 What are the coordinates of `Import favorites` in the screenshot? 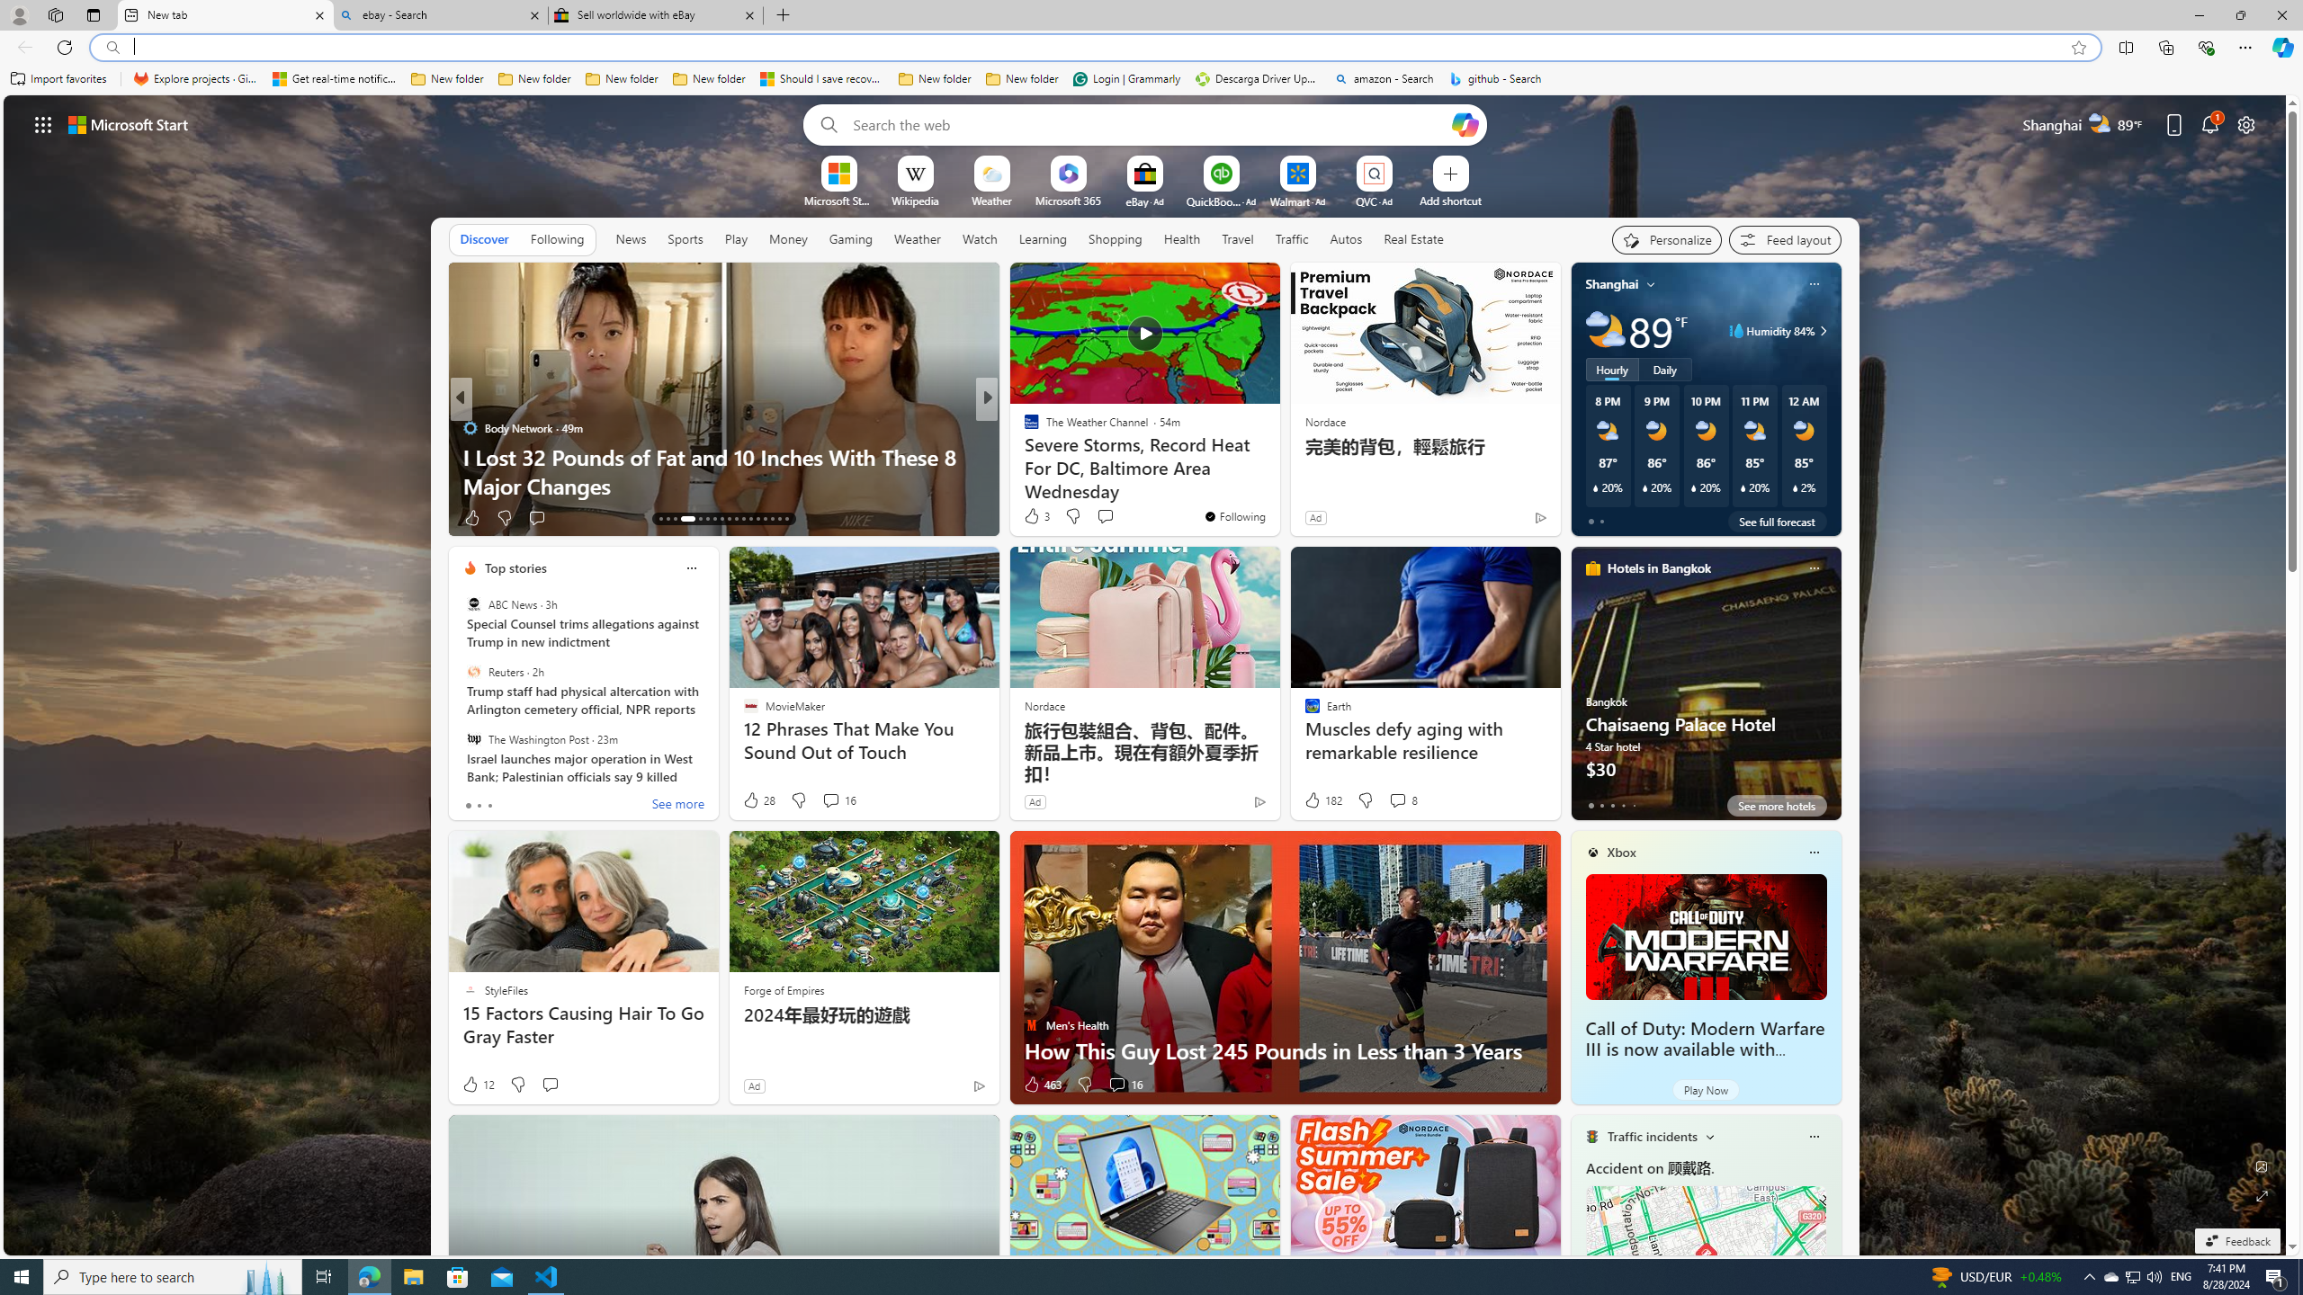 It's located at (58, 79).